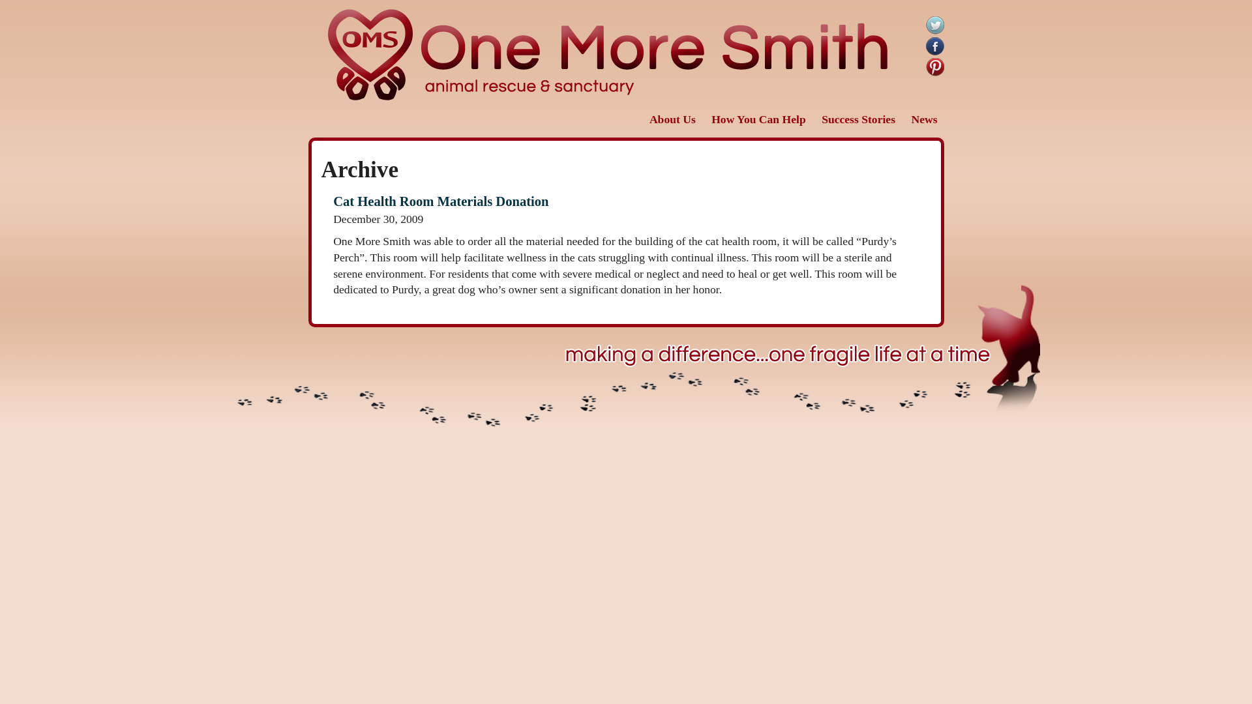  What do you see at coordinates (858, 119) in the screenshot?
I see `Success Stories` at bounding box center [858, 119].